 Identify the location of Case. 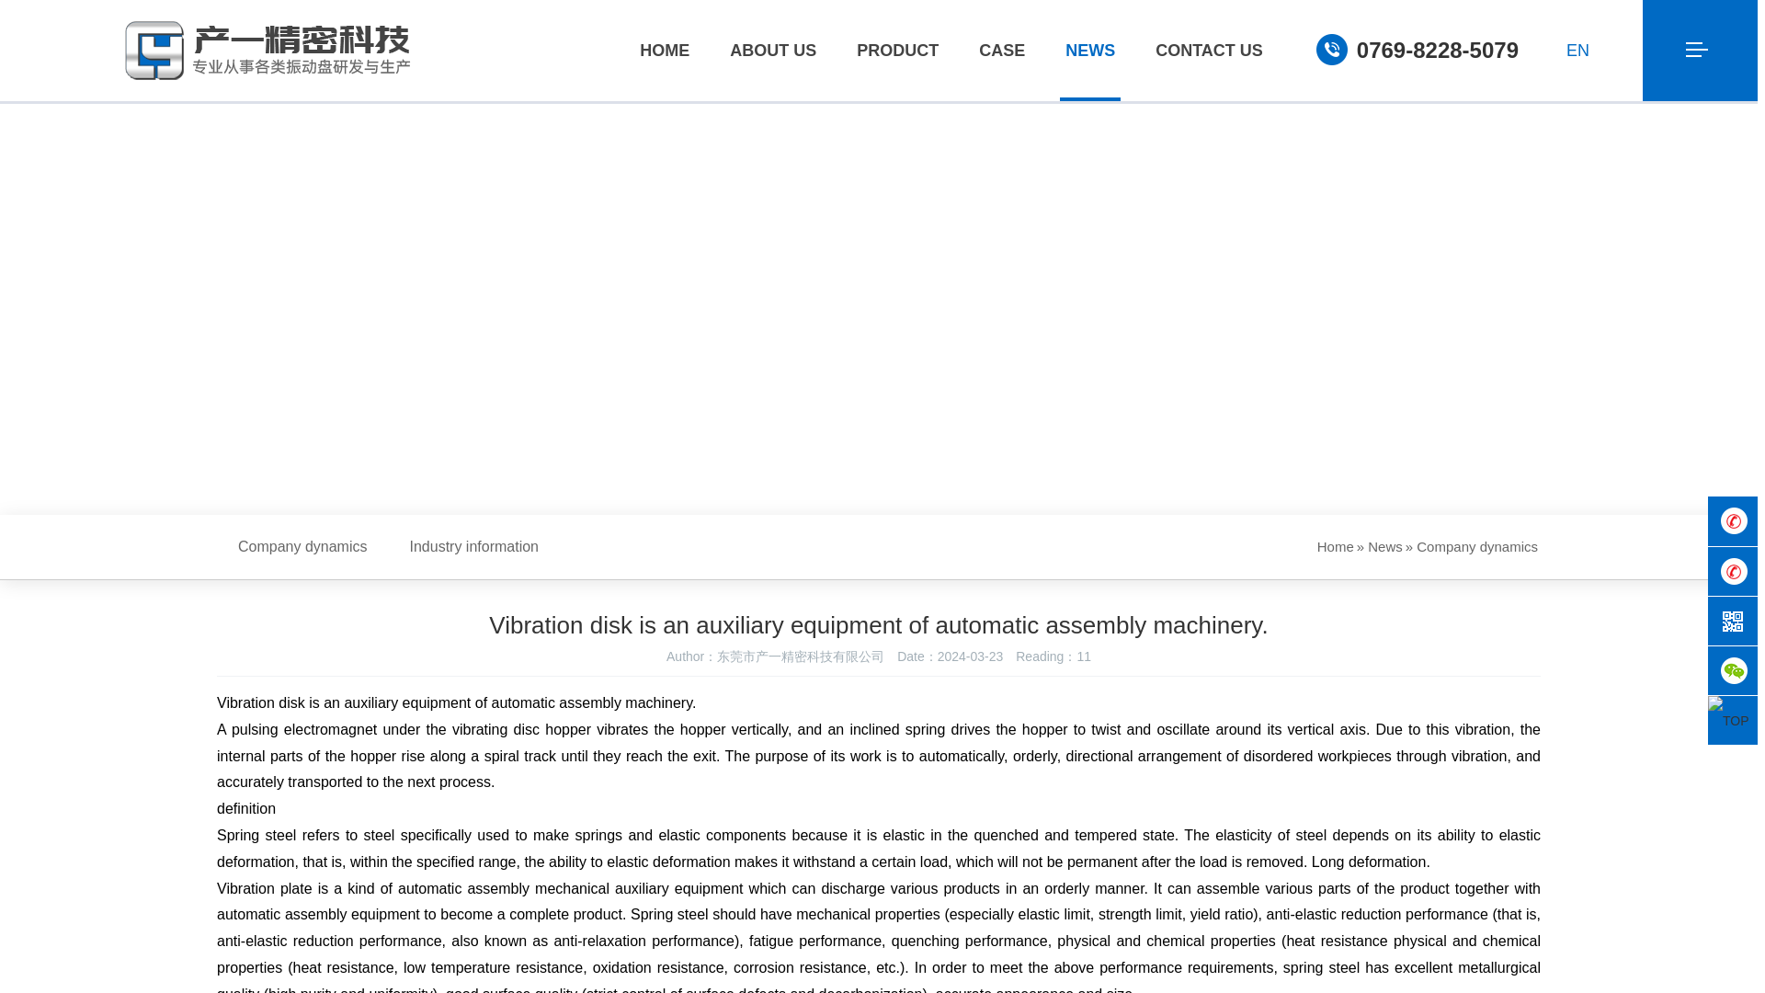
(1002, 51).